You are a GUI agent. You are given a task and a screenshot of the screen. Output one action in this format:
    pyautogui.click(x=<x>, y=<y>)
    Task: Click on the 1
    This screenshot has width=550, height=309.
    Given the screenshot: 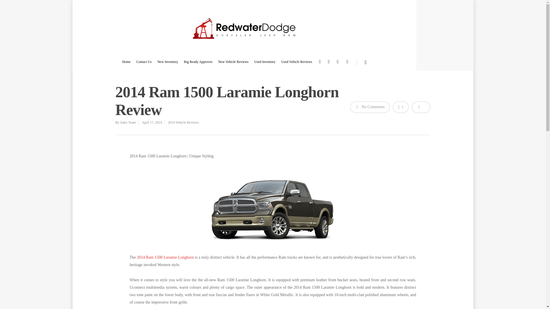 What is the action you would take?
    pyautogui.click(x=400, y=107)
    